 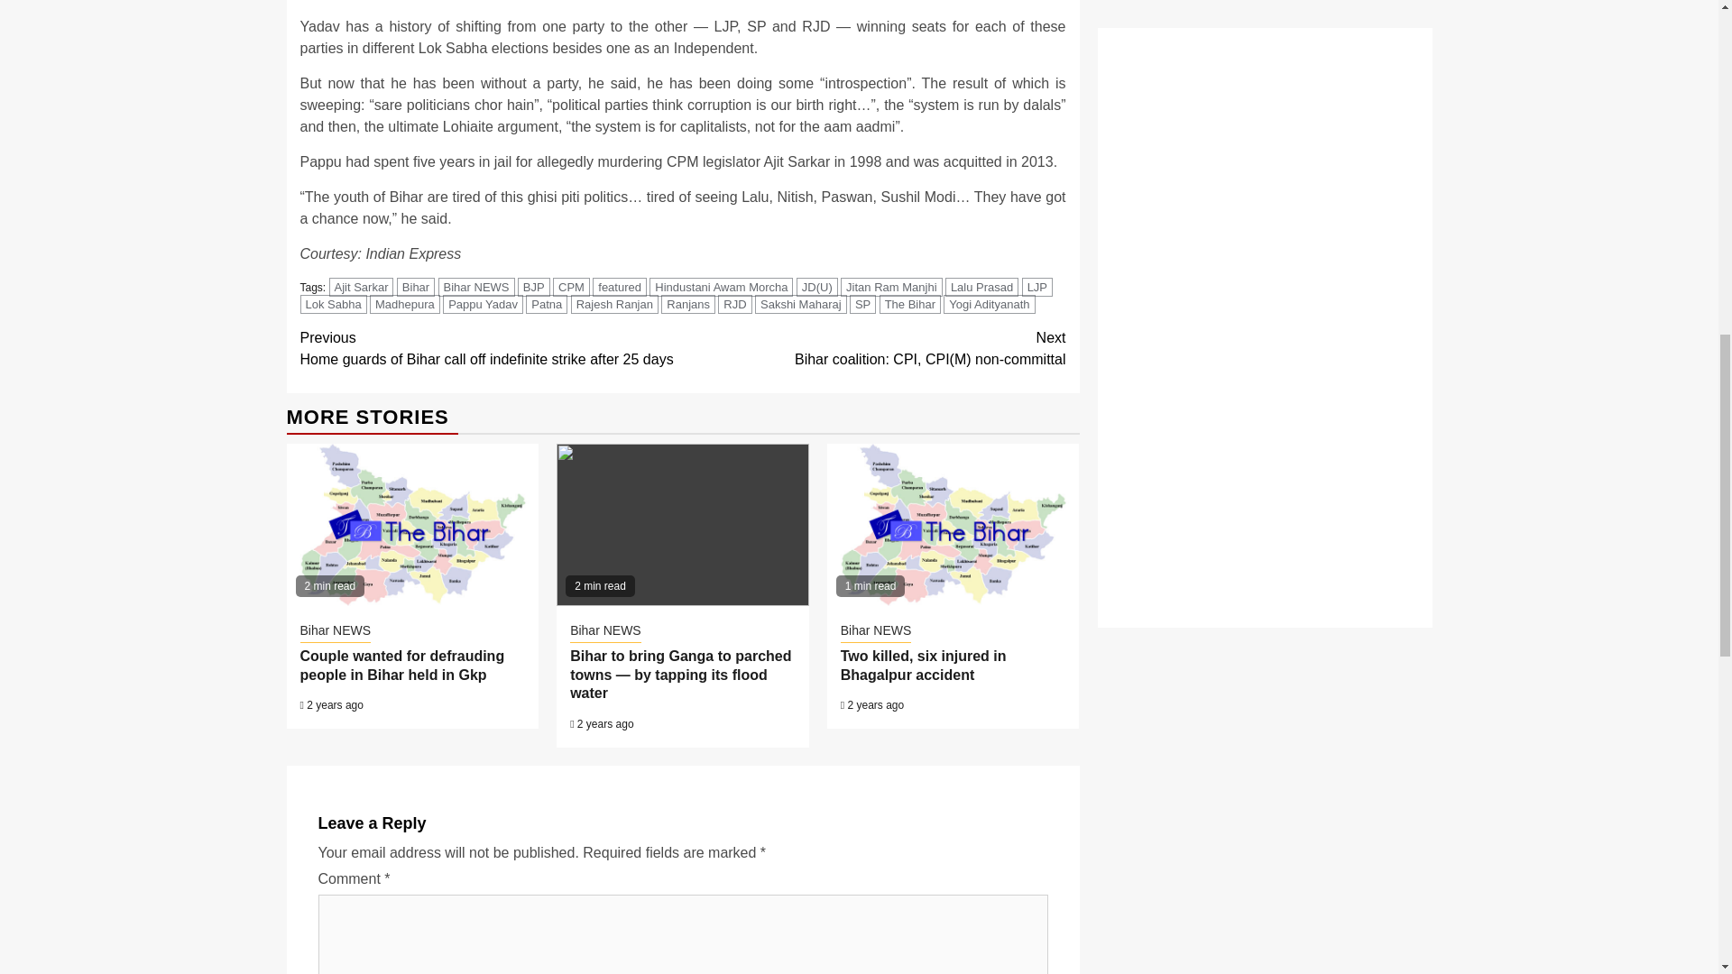 I want to click on Bihar, so click(x=415, y=287).